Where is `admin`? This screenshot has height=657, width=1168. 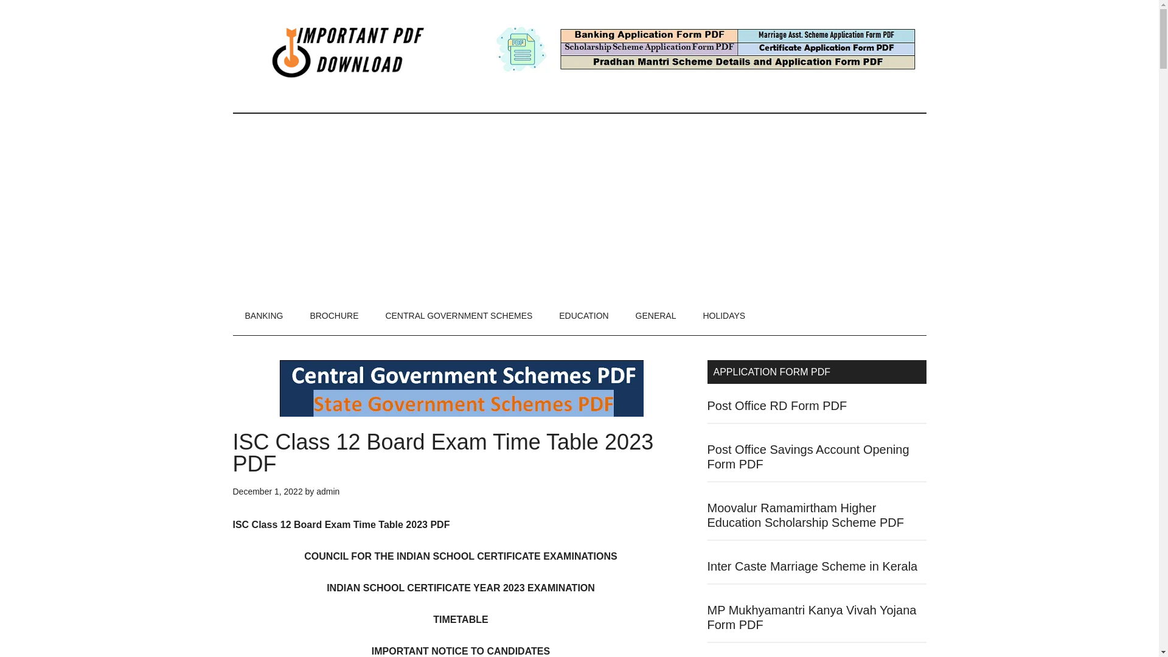 admin is located at coordinates (328, 492).